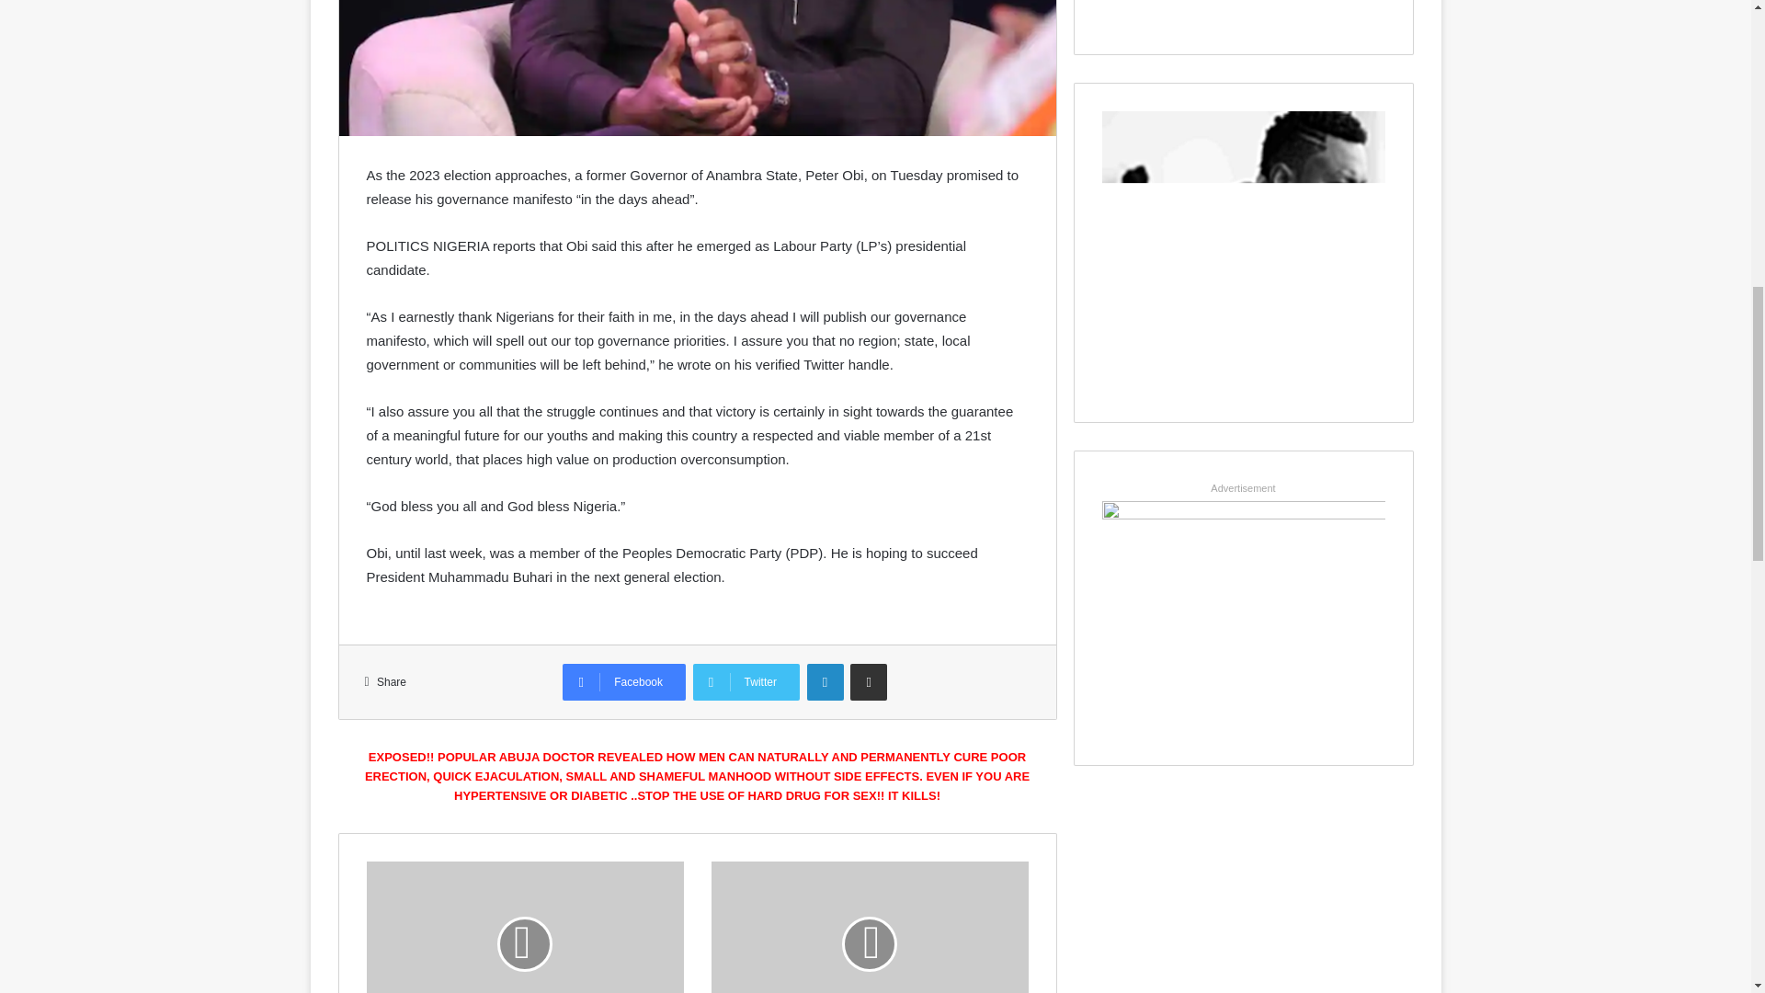  Describe the element at coordinates (869, 682) in the screenshot. I see `Share via Email` at that location.